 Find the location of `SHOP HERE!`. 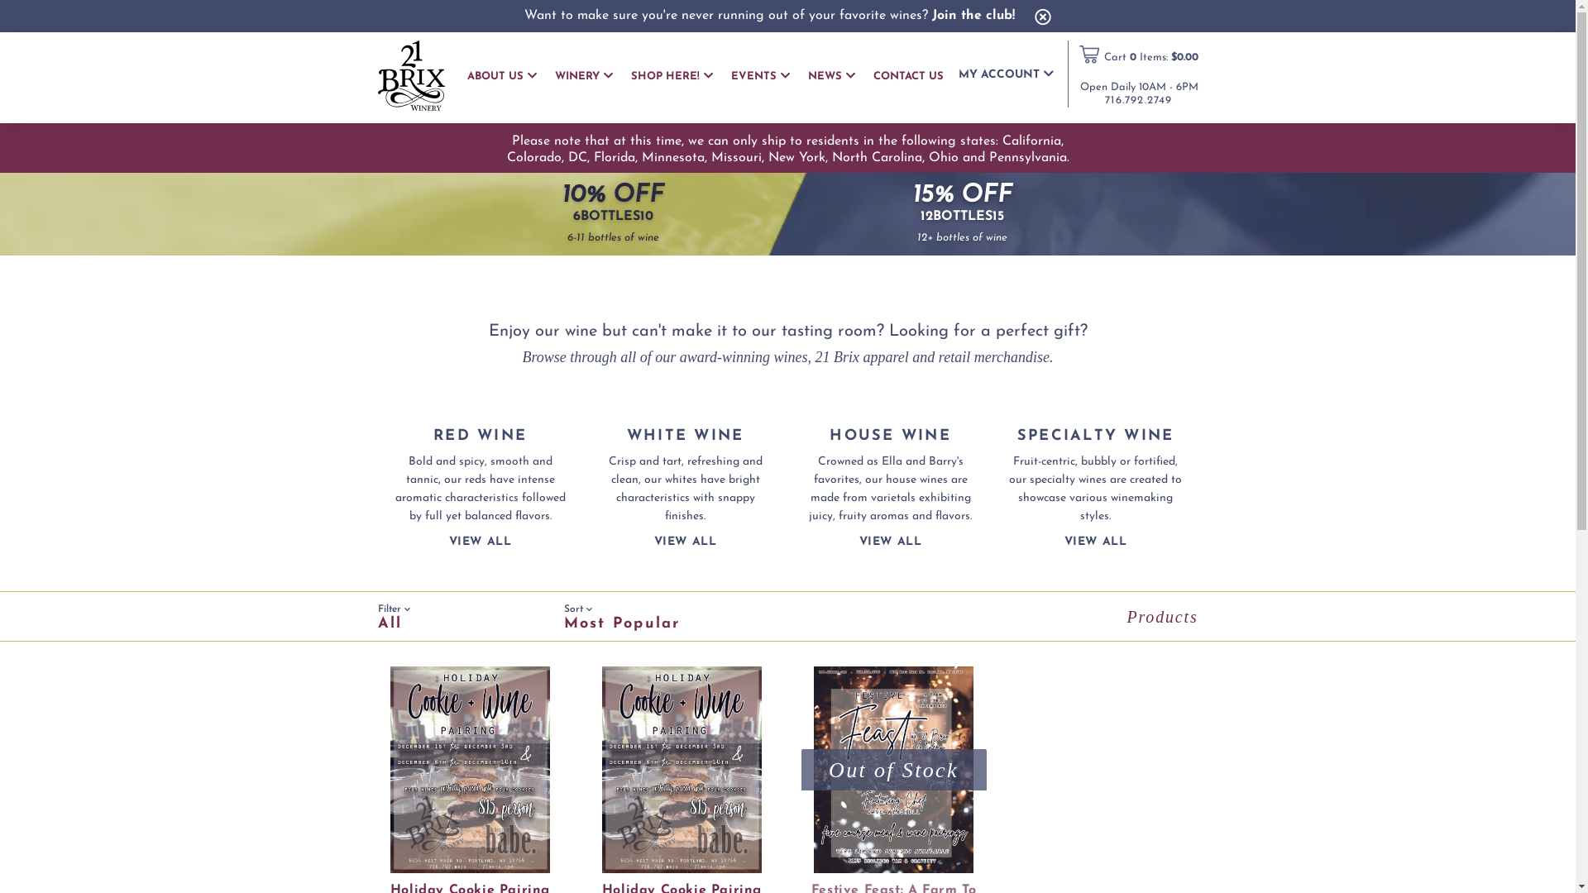

SHOP HERE! is located at coordinates (672, 76).